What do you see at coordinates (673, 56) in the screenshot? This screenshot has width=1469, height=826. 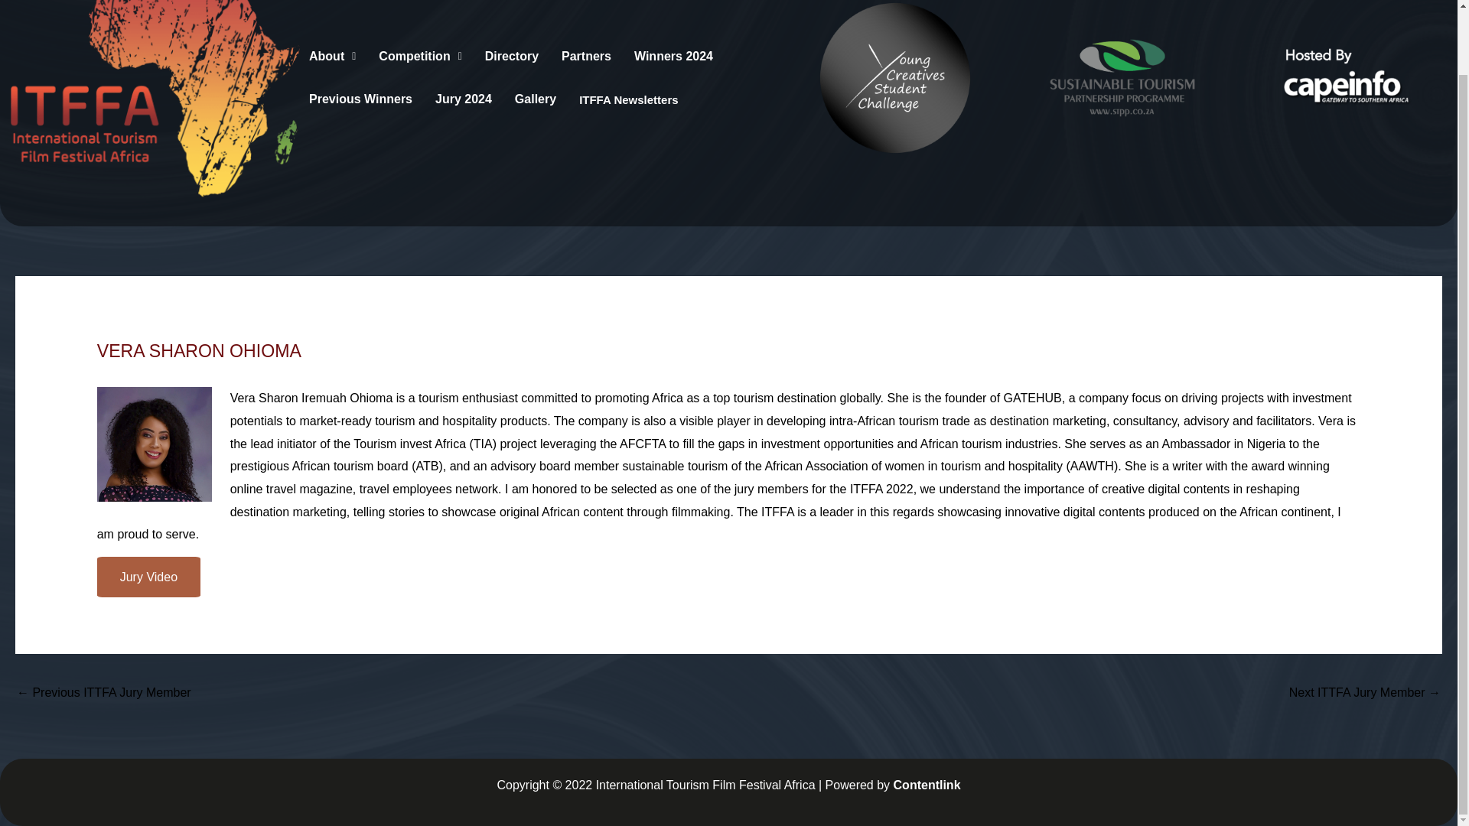 I see `Winners 2024` at bounding box center [673, 56].